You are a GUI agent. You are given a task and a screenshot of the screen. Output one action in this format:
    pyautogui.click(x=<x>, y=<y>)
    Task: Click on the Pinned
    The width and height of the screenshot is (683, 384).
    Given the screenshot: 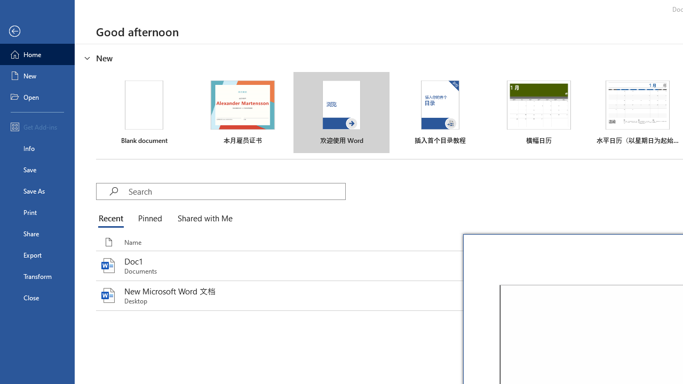 What is the action you would take?
    pyautogui.click(x=149, y=219)
    